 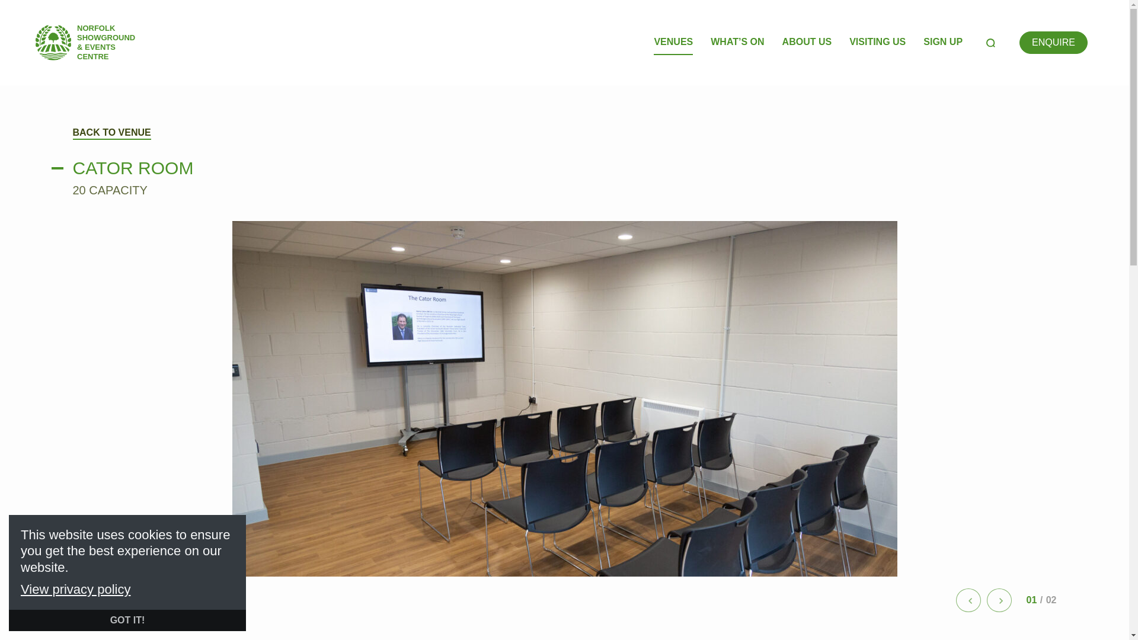 I want to click on VENUES, so click(x=673, y=42).